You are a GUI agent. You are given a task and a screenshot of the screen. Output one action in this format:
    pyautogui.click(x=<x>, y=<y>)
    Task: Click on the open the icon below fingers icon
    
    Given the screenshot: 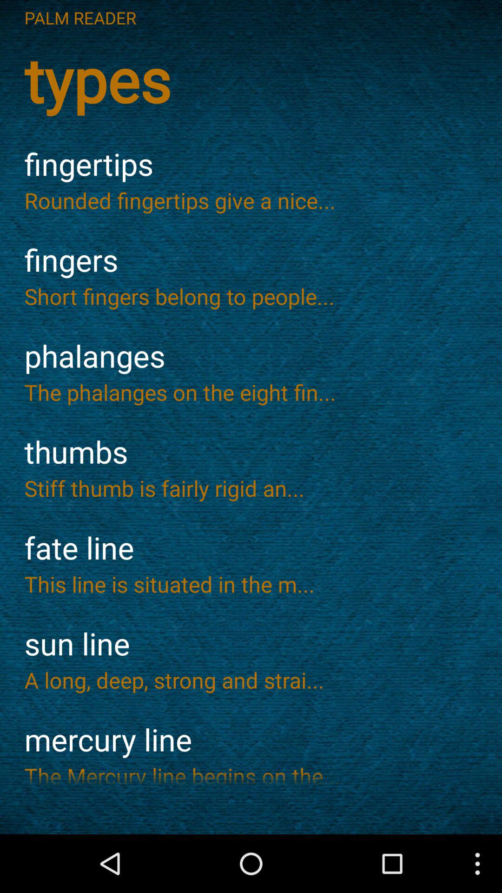 What is the action you would take?
    pyautogui.click(x=251, y=296)
    